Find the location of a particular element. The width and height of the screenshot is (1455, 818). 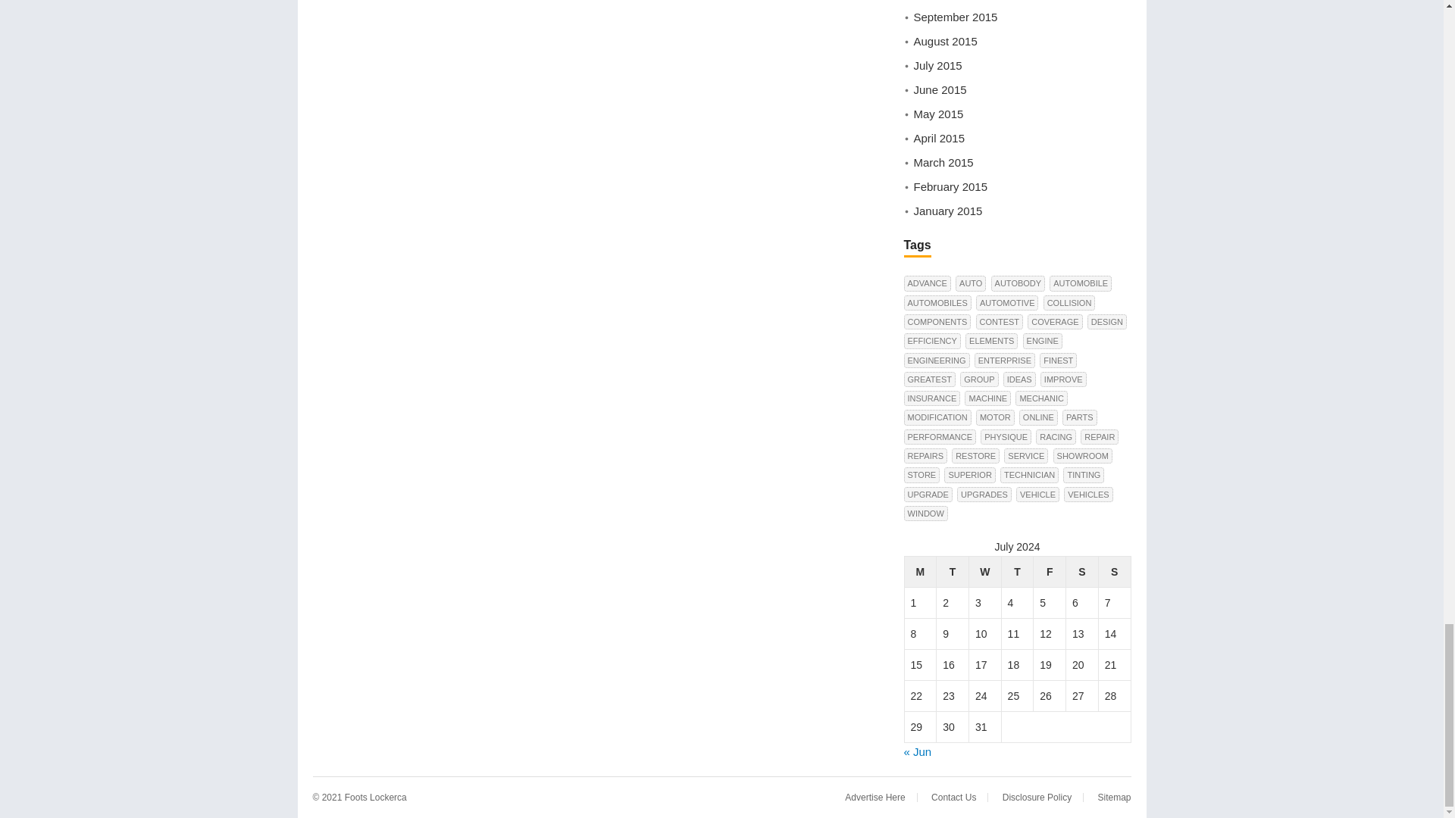

Saturday is located at coordinates (1082, 573).